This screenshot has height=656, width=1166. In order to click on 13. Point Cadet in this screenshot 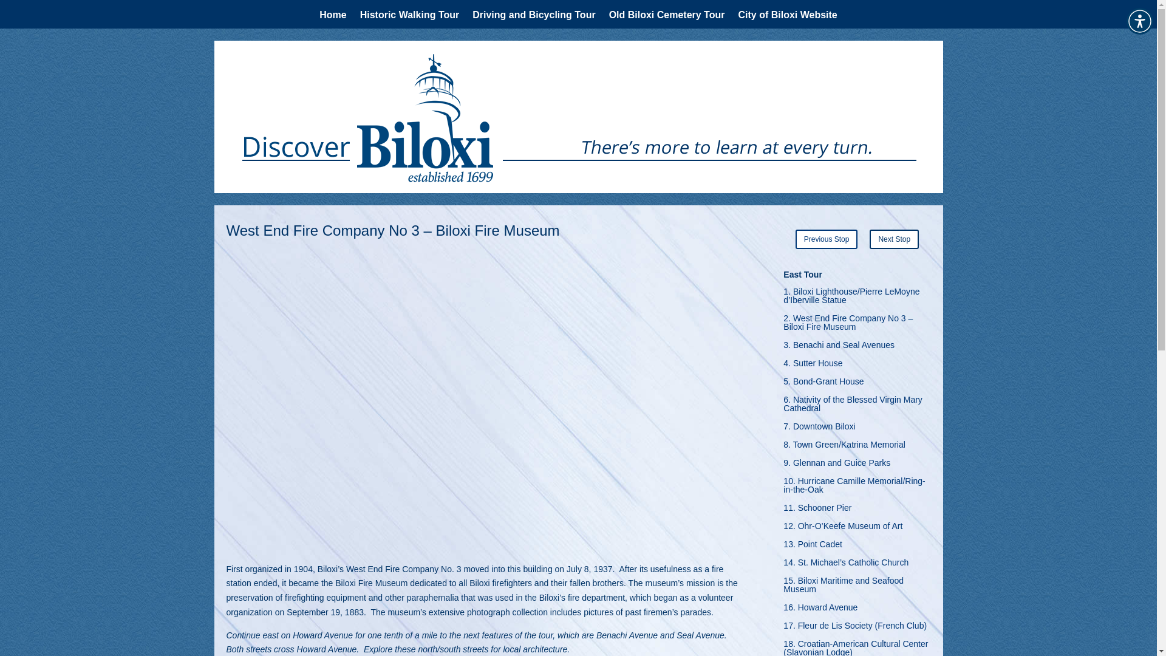, I will do `click(813, 547)`.